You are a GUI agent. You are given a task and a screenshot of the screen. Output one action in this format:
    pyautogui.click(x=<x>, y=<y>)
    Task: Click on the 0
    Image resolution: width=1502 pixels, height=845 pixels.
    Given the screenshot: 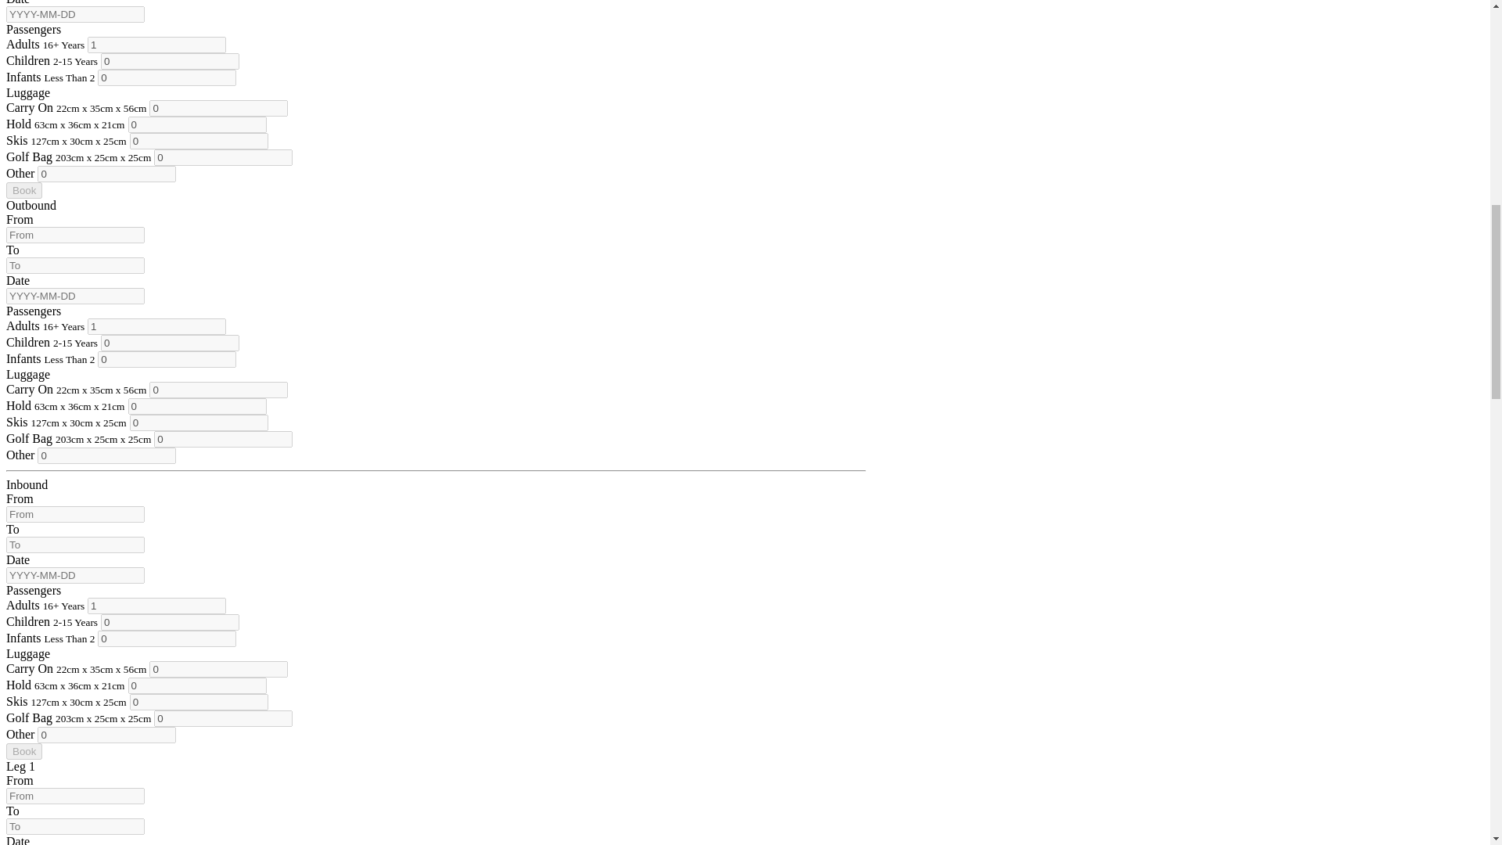 What is the action you would take?
    pyautogui.click(x=218, y=108)
    